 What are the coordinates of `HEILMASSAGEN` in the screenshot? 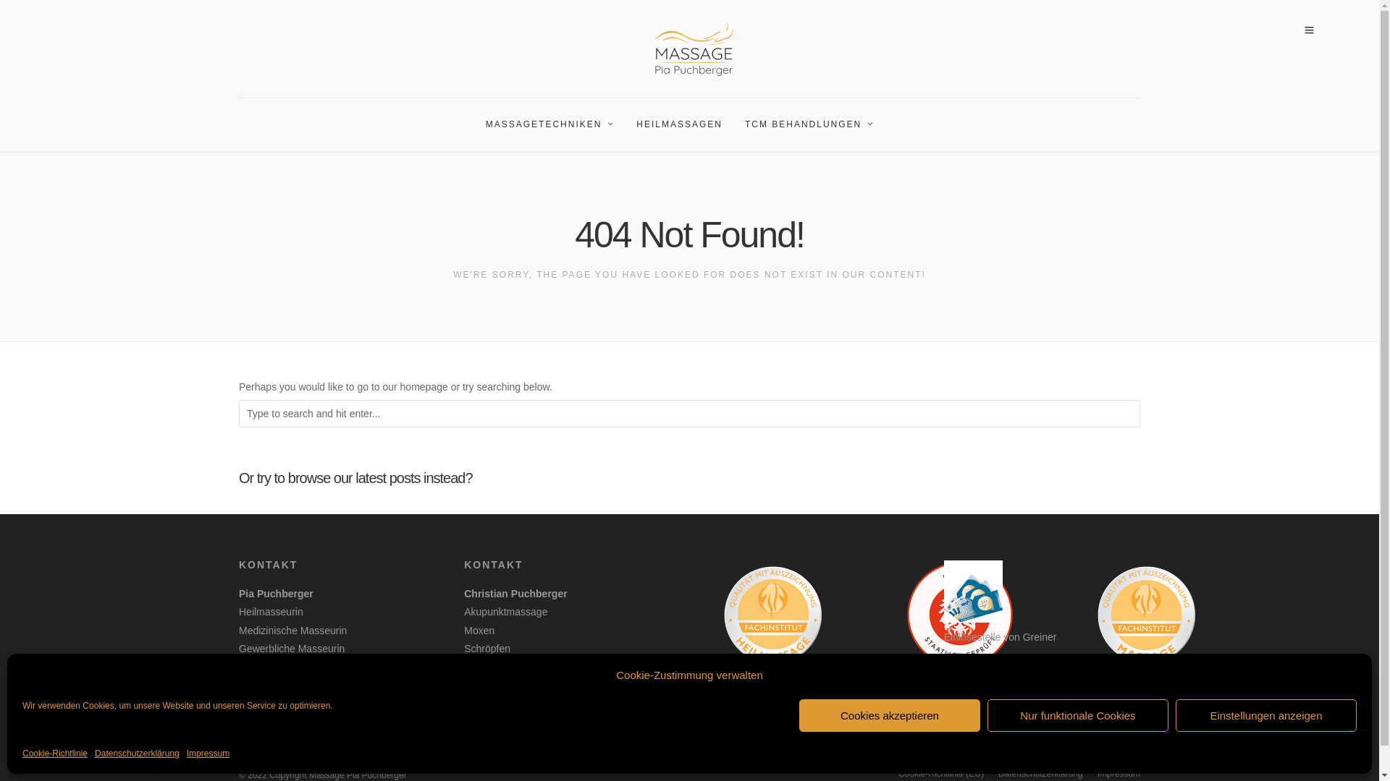 It's located at (686, 125).